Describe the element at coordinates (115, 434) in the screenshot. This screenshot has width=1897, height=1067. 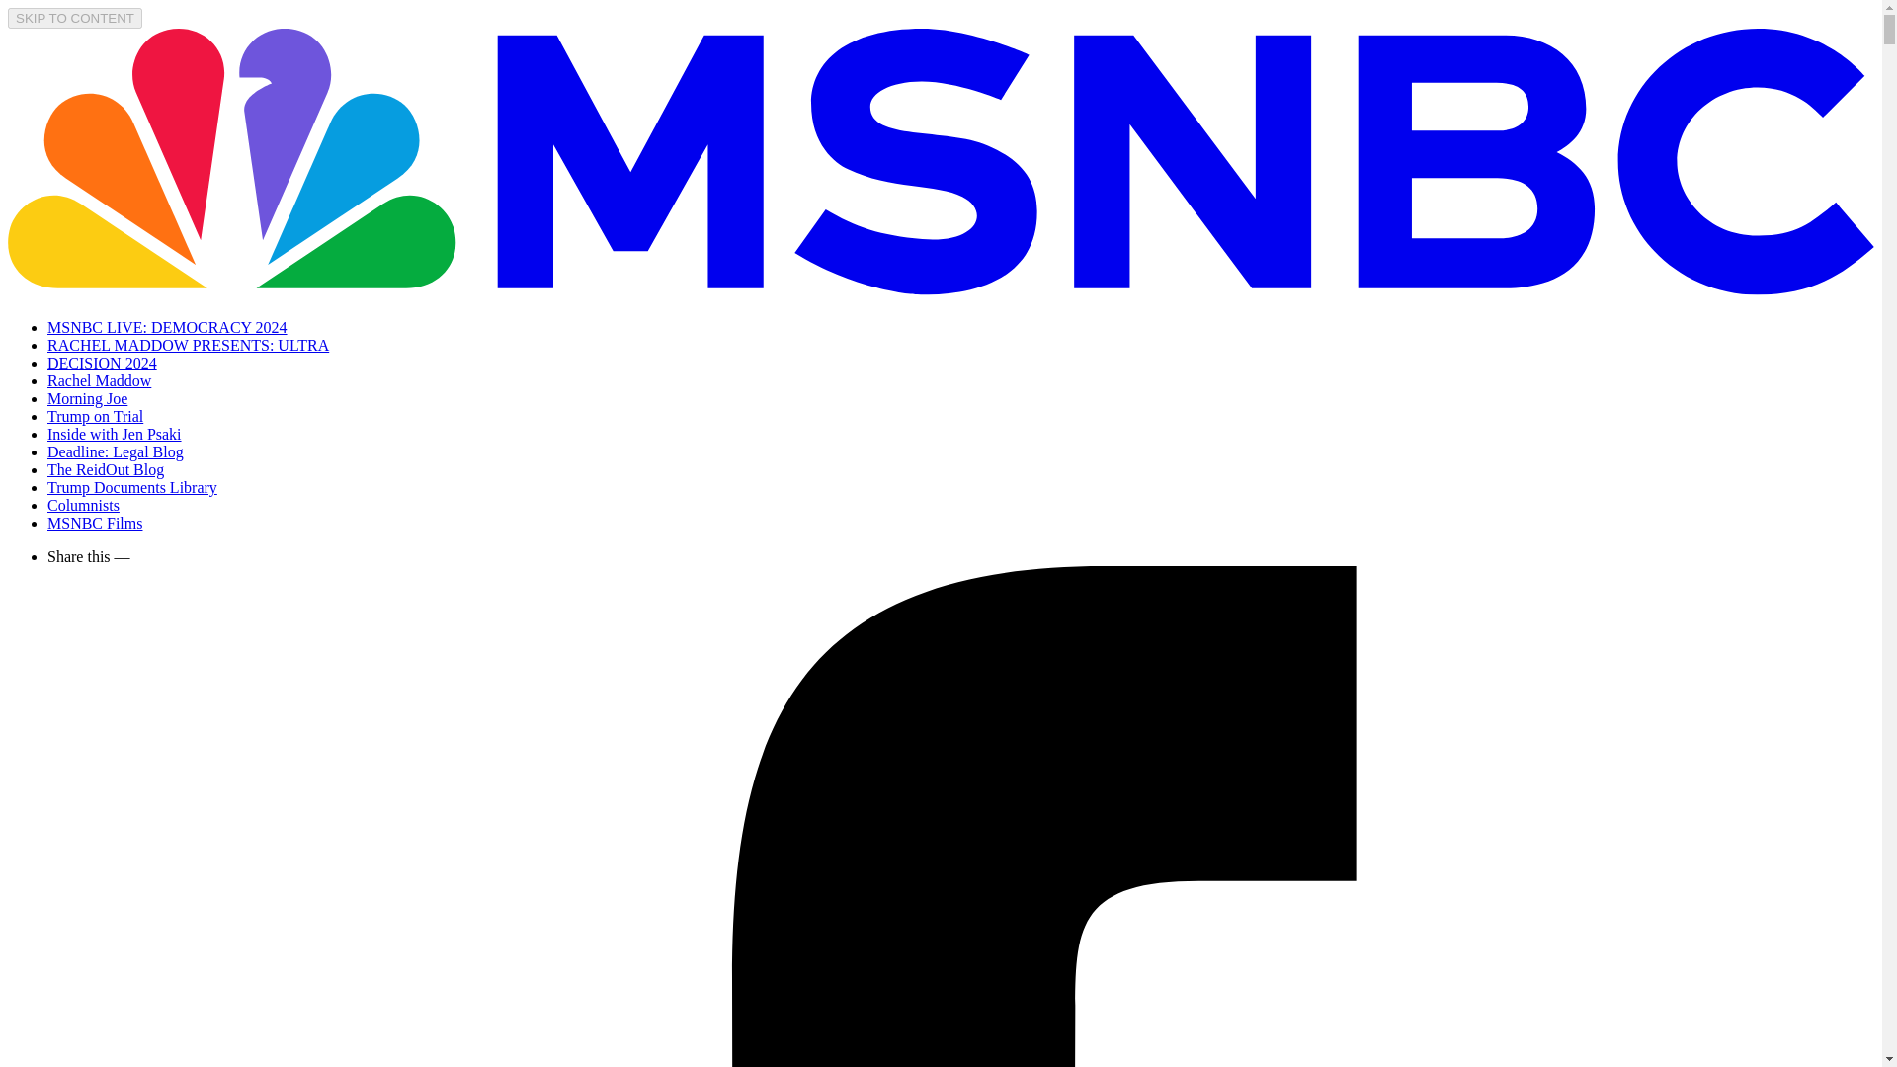
I see `Inside with Jen Psaki` at that location.